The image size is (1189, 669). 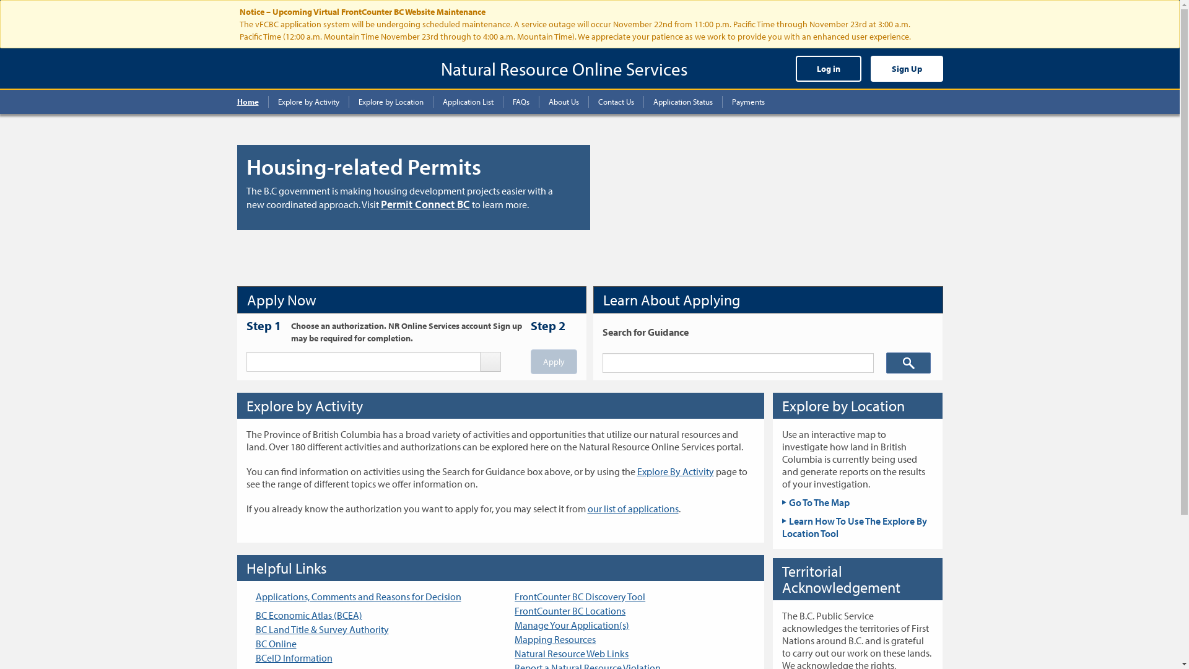 I want to click on BC Economic Atlas (BCEA), so click(x=308, y=615).